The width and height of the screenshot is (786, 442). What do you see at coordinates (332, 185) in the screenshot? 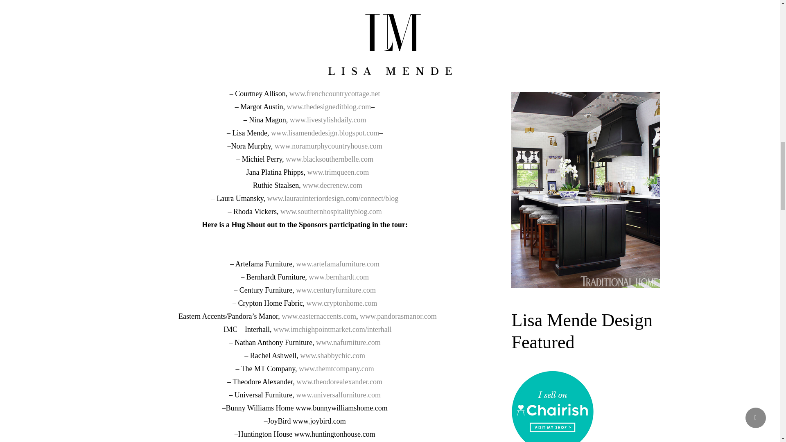
I see `www.decrenew.com` at bounding box center [332, 185].